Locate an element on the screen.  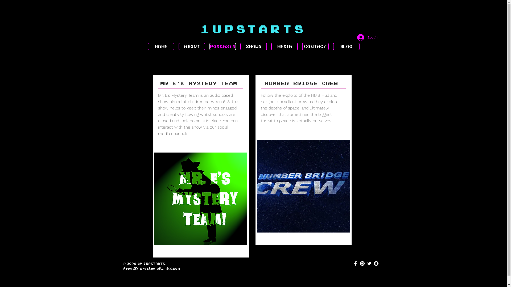
Log In is located at coordinates (367, 37).